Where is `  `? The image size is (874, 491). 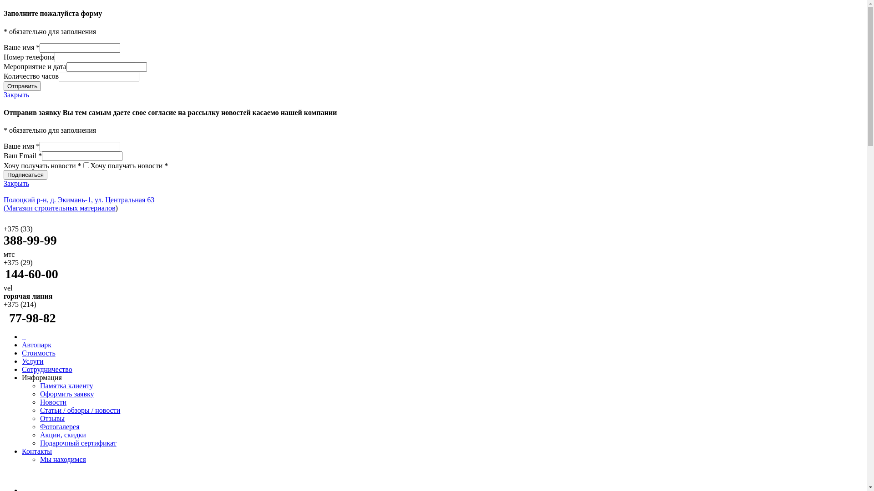    is located at coordinates (24, 336).